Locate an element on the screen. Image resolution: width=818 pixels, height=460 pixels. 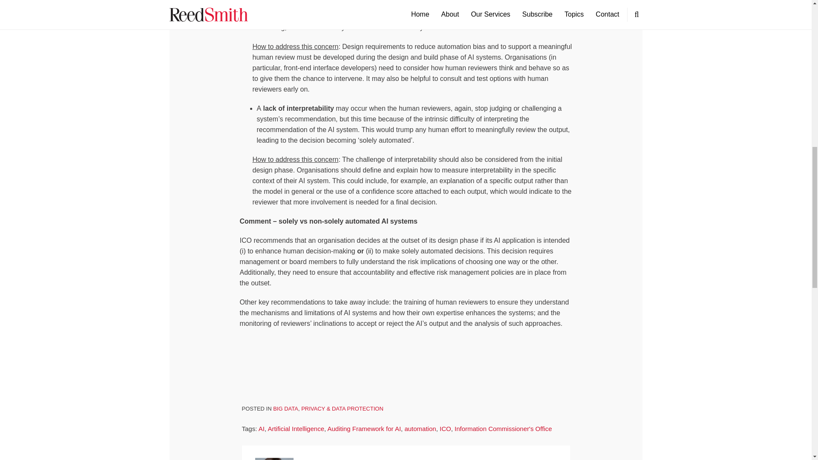
Information Commissioner's Office is located at coordinates (504, 428).